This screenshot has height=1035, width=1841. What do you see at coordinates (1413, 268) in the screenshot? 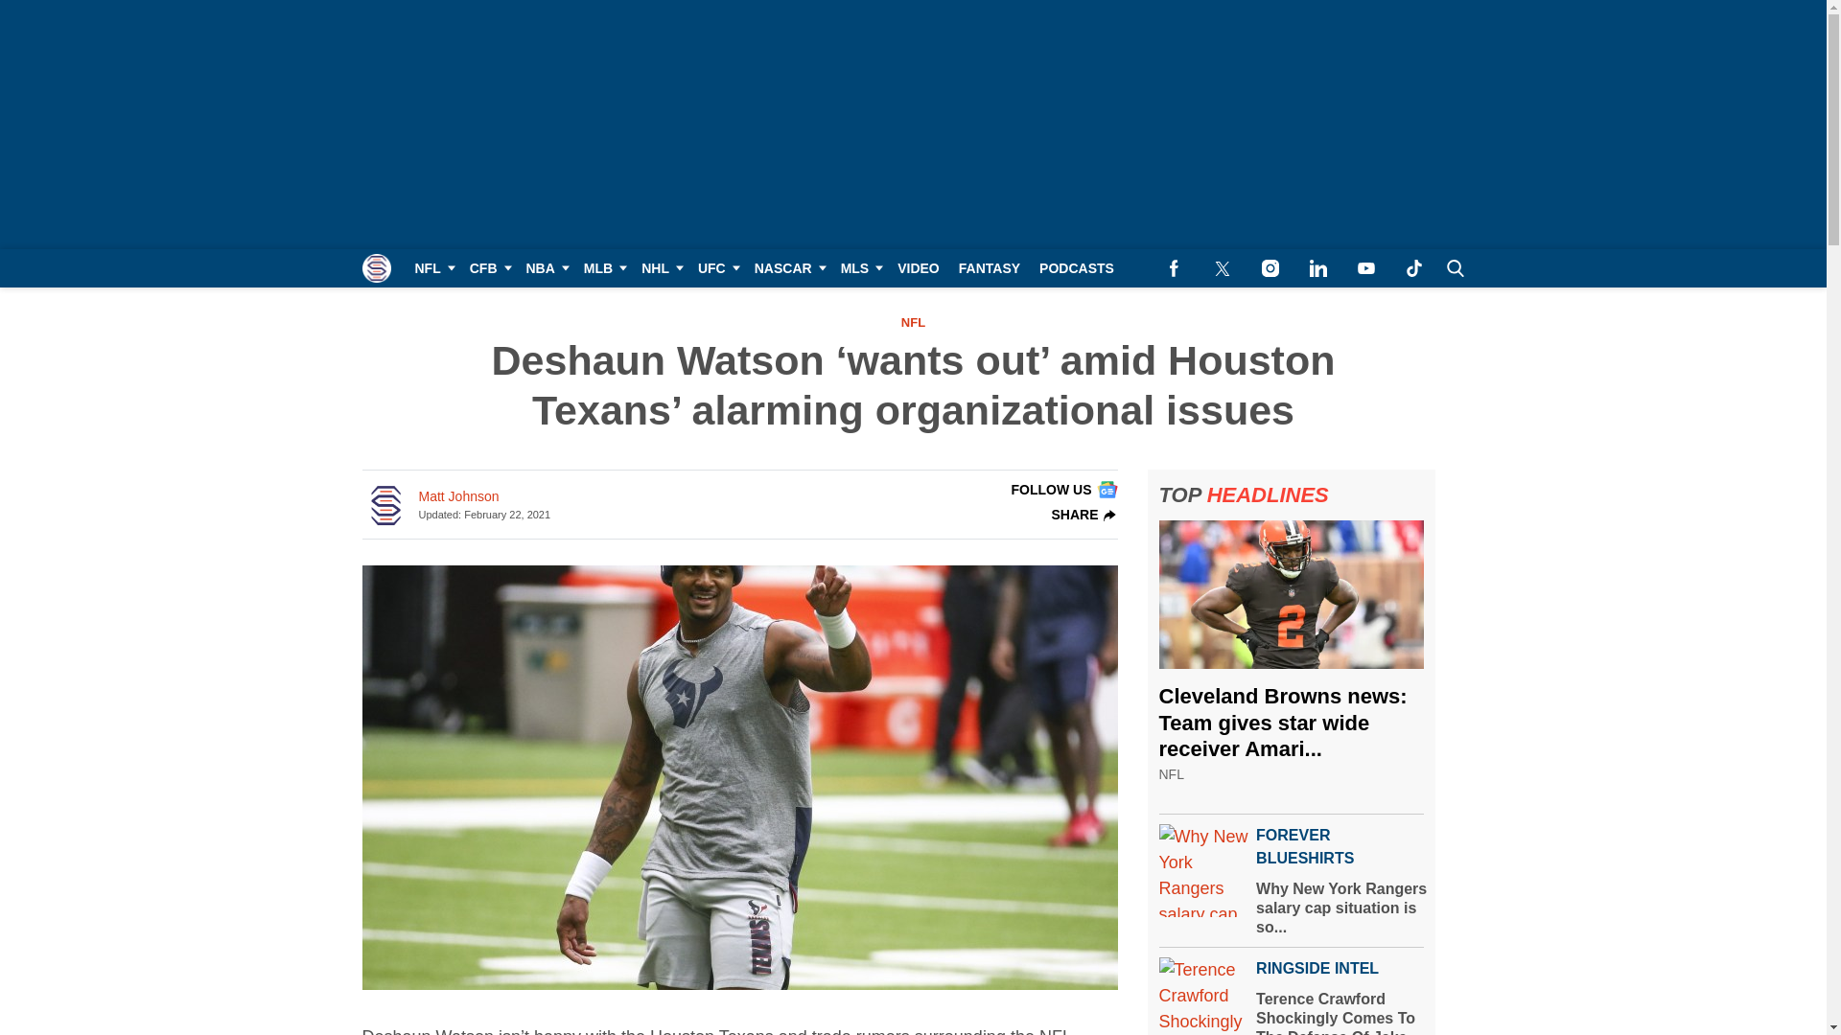
I see `Subscribe to our TikTok channel` at bounding box center [1413, 268].